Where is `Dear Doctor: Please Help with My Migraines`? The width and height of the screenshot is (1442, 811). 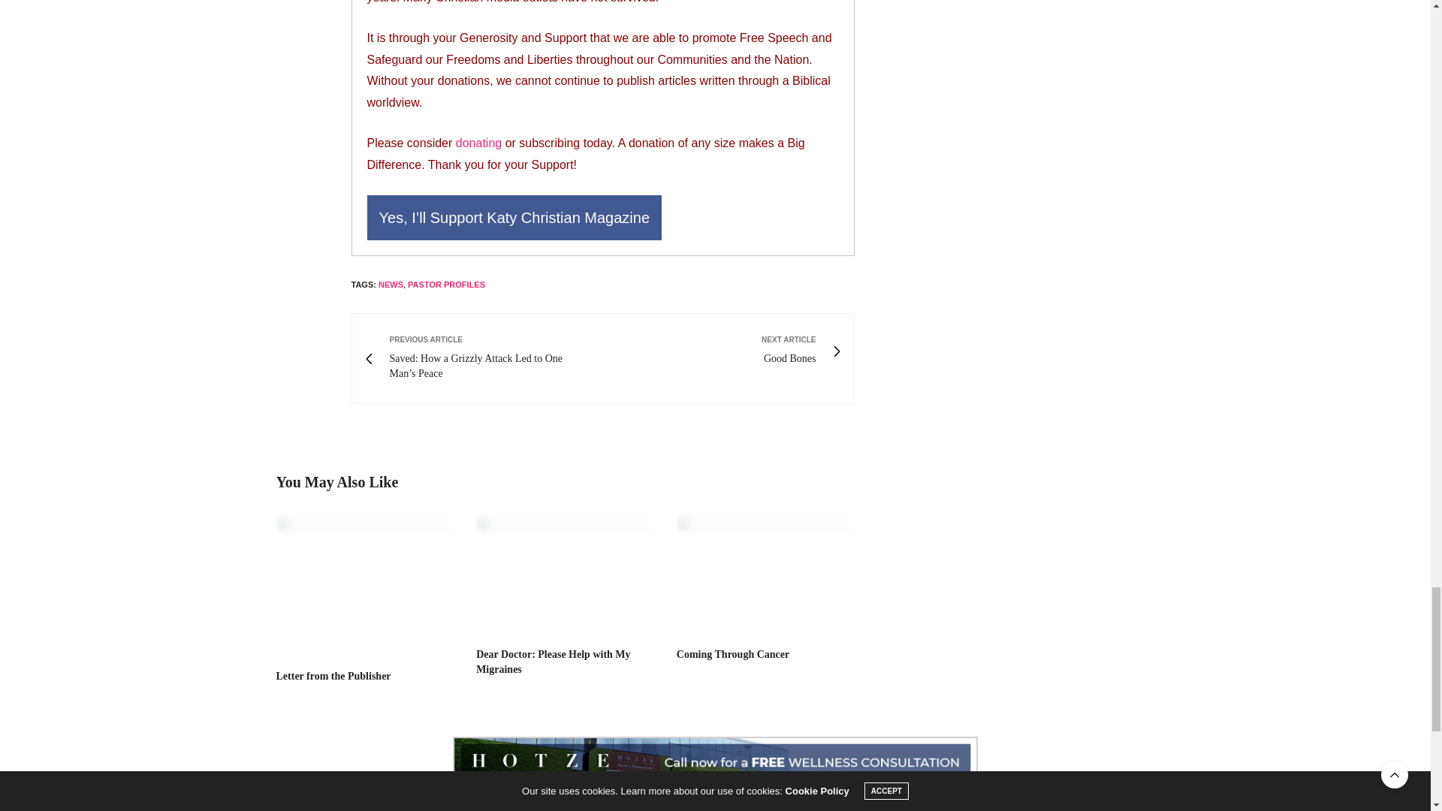
Dear Doctor: Please Help with My Migraines is located at coordinates (553, 662).